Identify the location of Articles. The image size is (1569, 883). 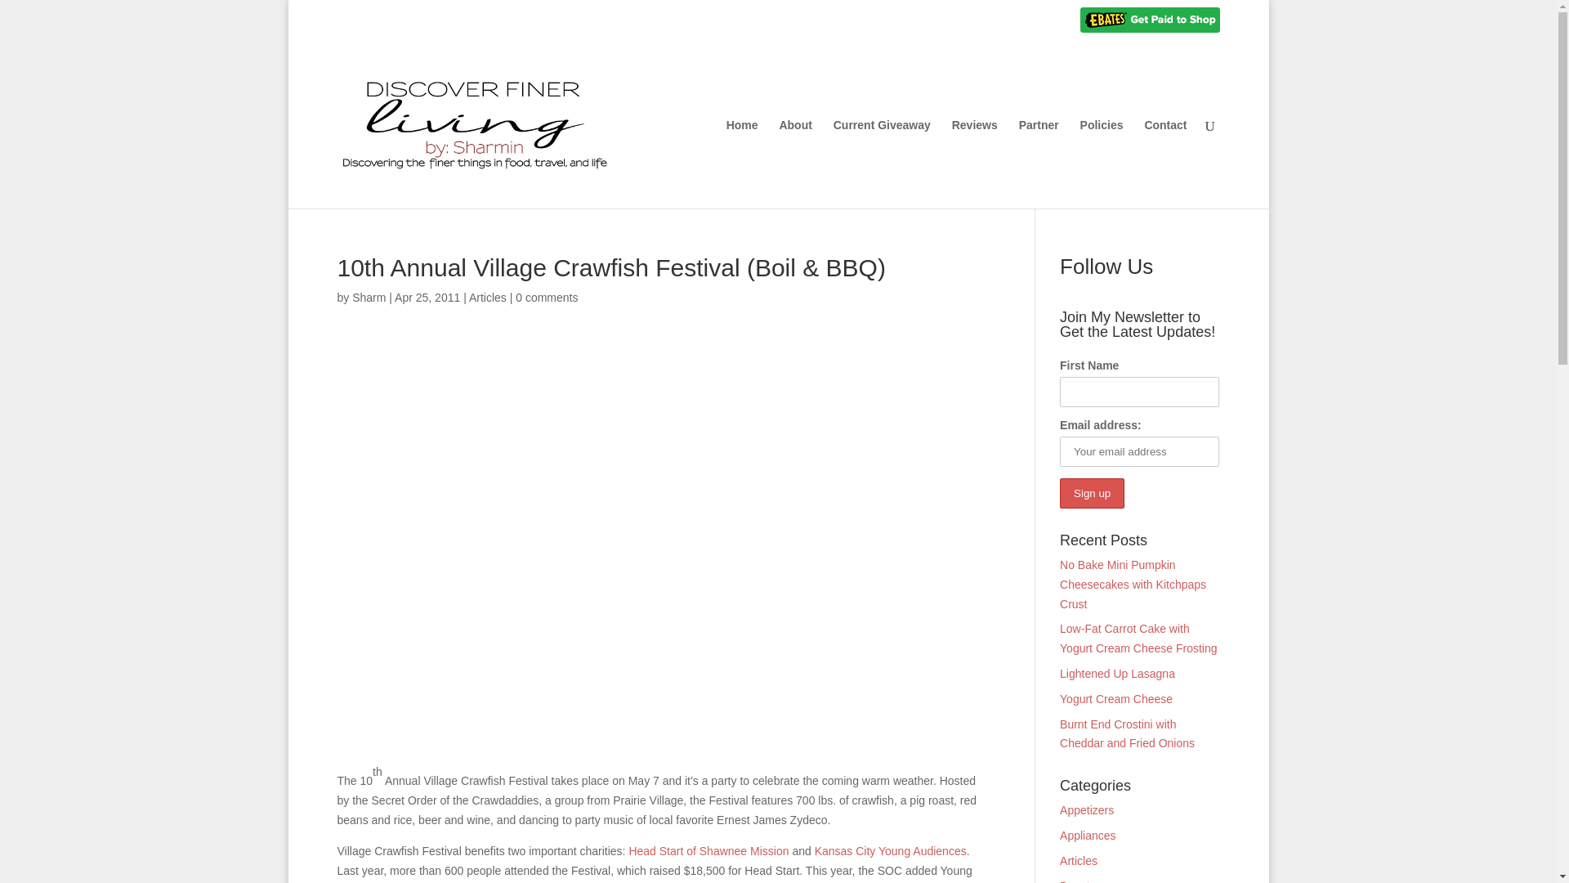
(1079, 860).